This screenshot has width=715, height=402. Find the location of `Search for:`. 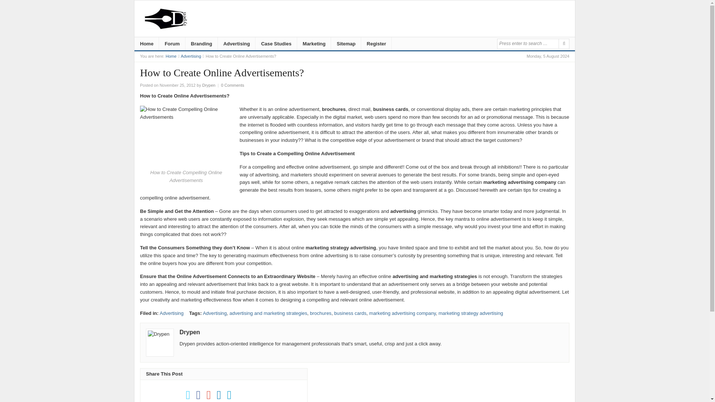

Search for: is located at coordinates (527, 43).